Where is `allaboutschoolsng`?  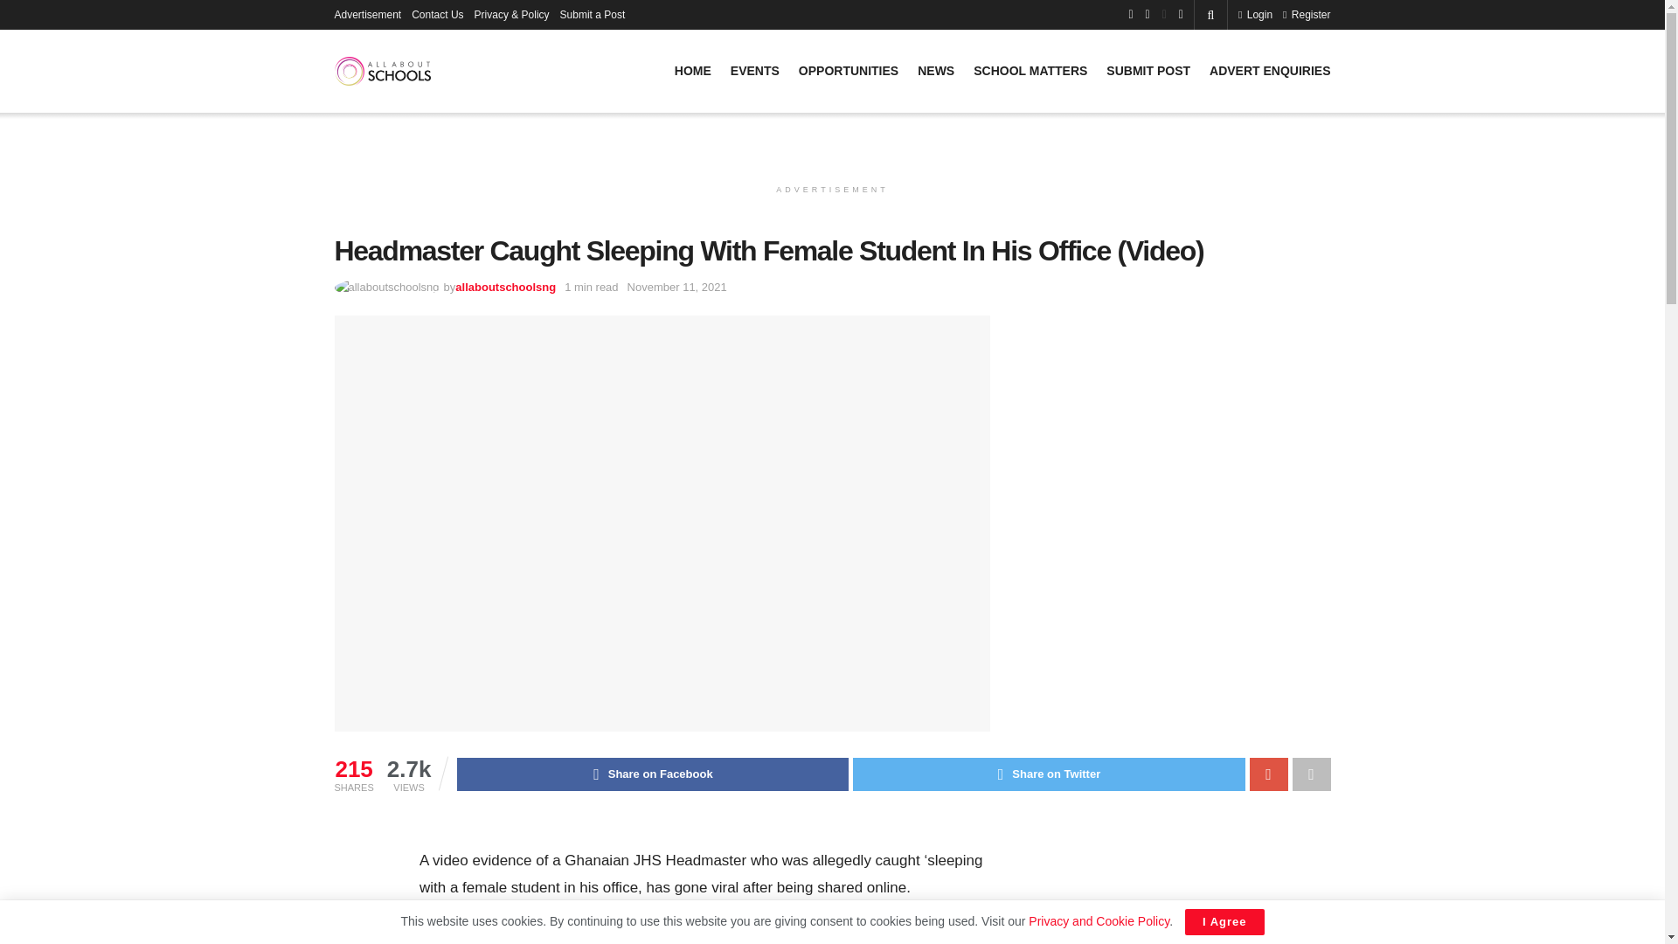 allaboutschoolsng is located at coordinates (505, 287).